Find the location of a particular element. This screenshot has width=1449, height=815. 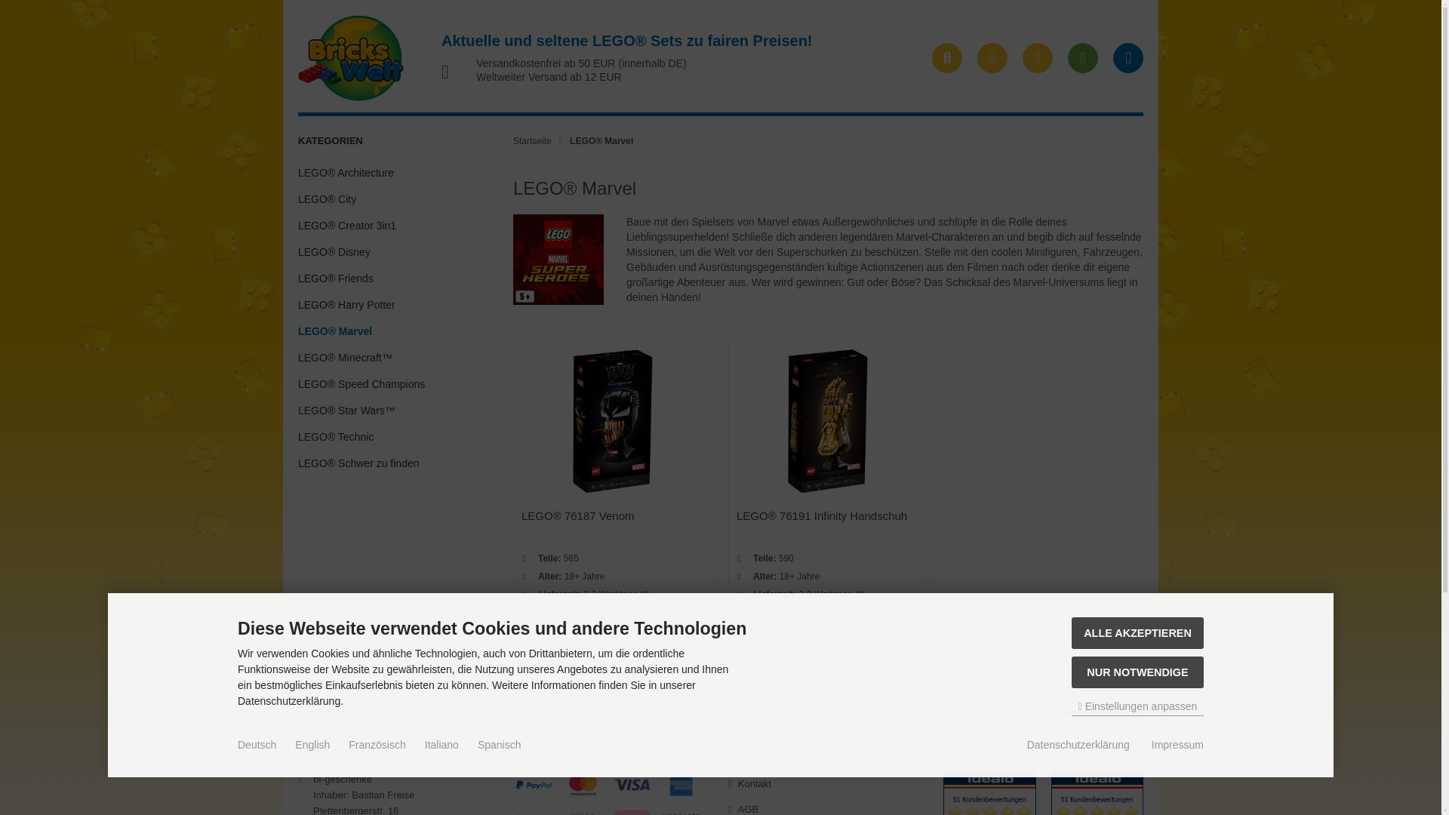

Mein Konto is located at coordinates (1038, 58).